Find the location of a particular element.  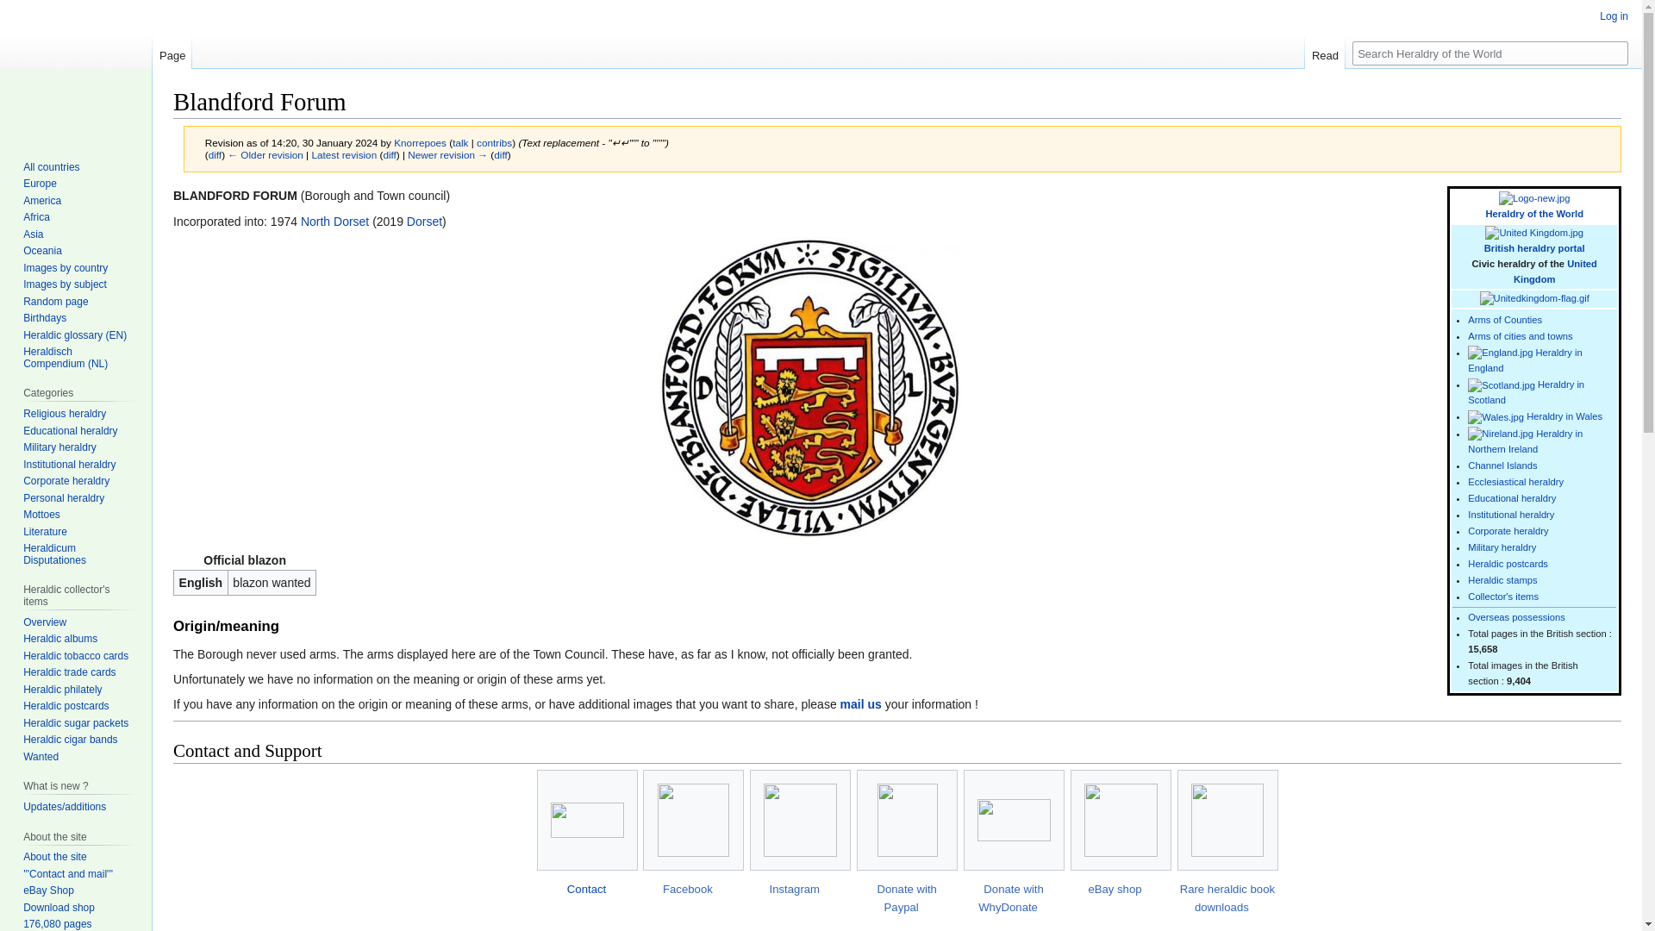

Military heraldry is located at coordinates (1502, 547).